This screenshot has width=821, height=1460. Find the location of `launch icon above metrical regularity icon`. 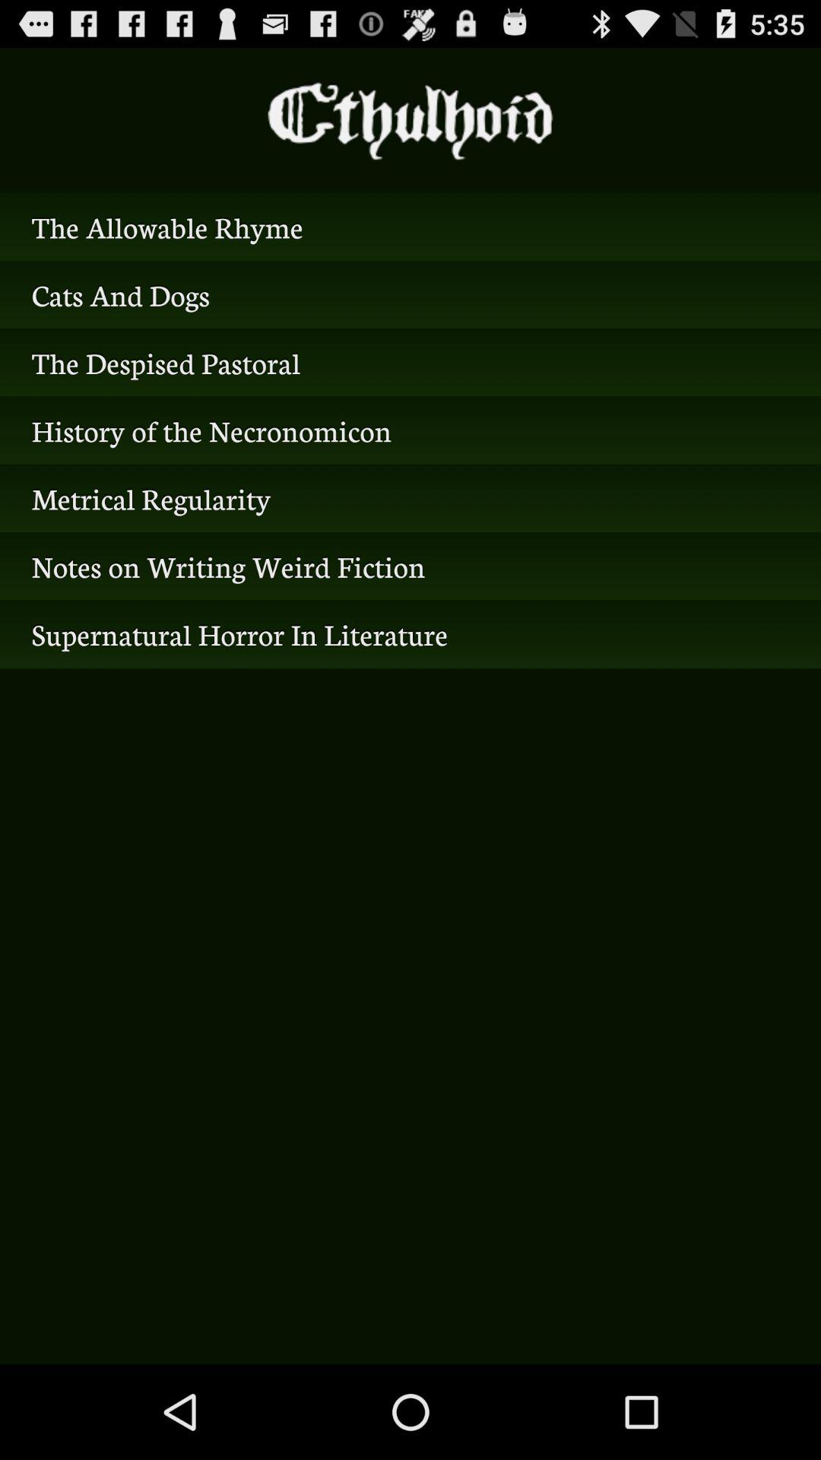

launch icon above metrical regularity icon is located at coordinates (410, 430).